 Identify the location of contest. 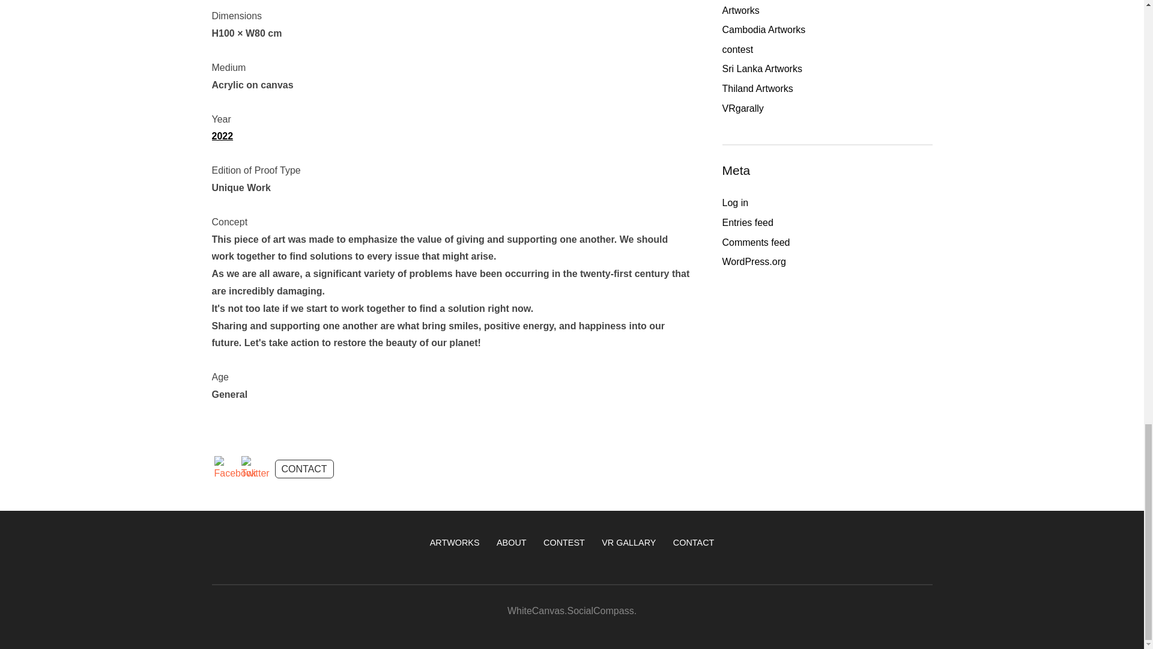
(737, 49).